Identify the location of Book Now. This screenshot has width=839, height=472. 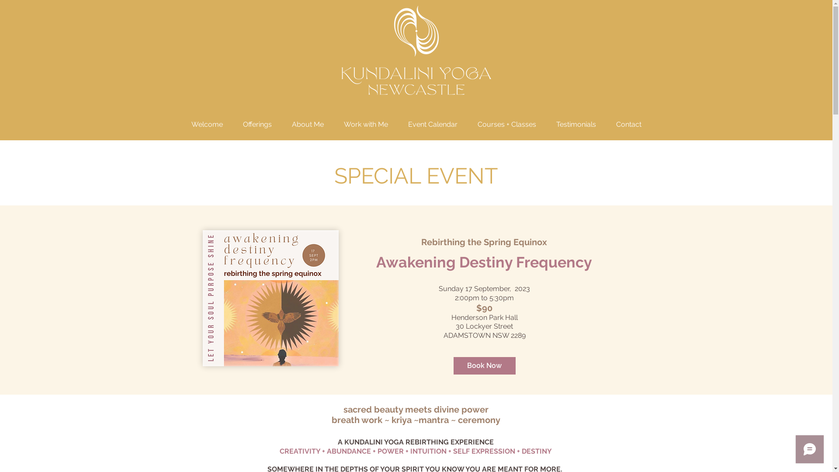
(485, 366).